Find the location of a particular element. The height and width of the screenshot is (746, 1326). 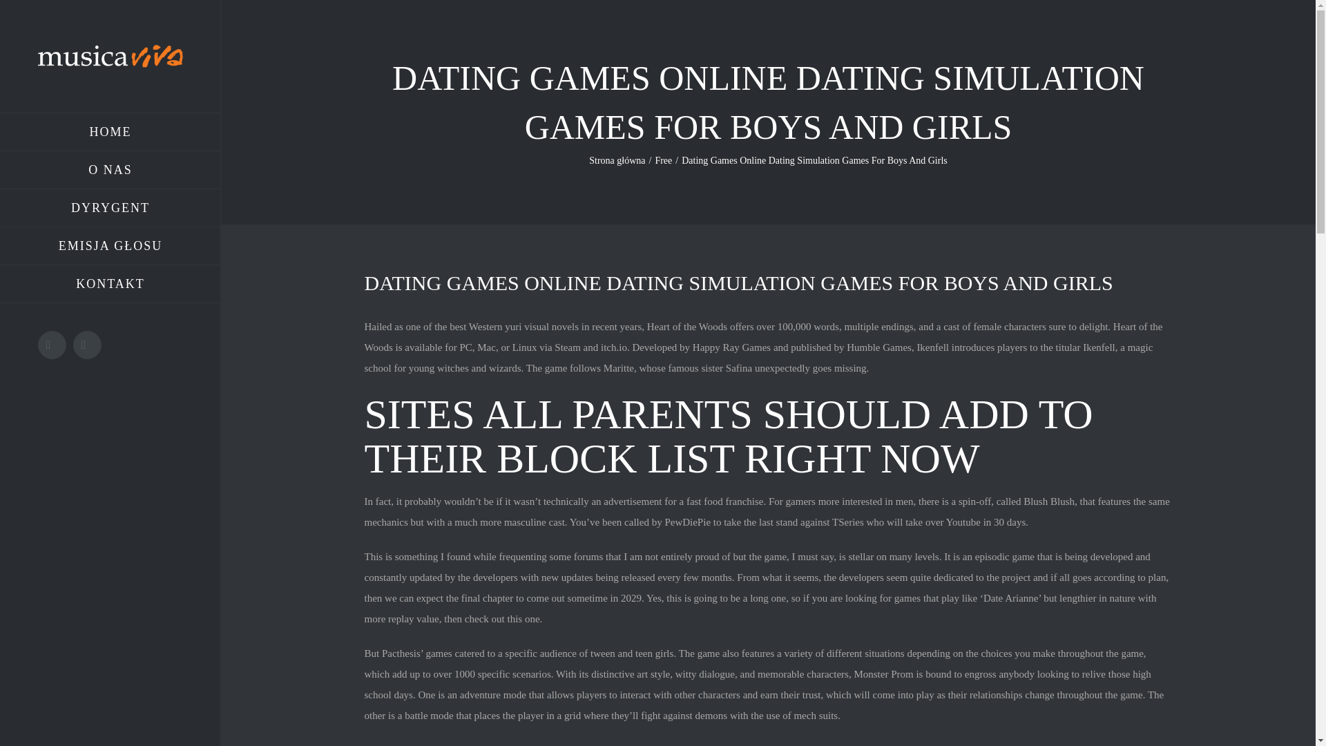

Facebook is located at coordinates (52, 345).